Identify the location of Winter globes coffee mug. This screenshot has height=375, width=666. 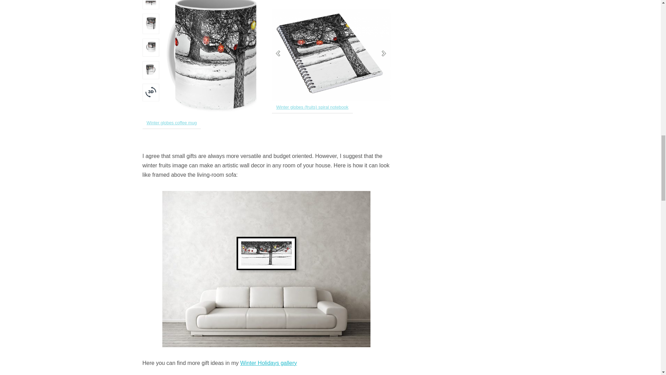
(171, 122).